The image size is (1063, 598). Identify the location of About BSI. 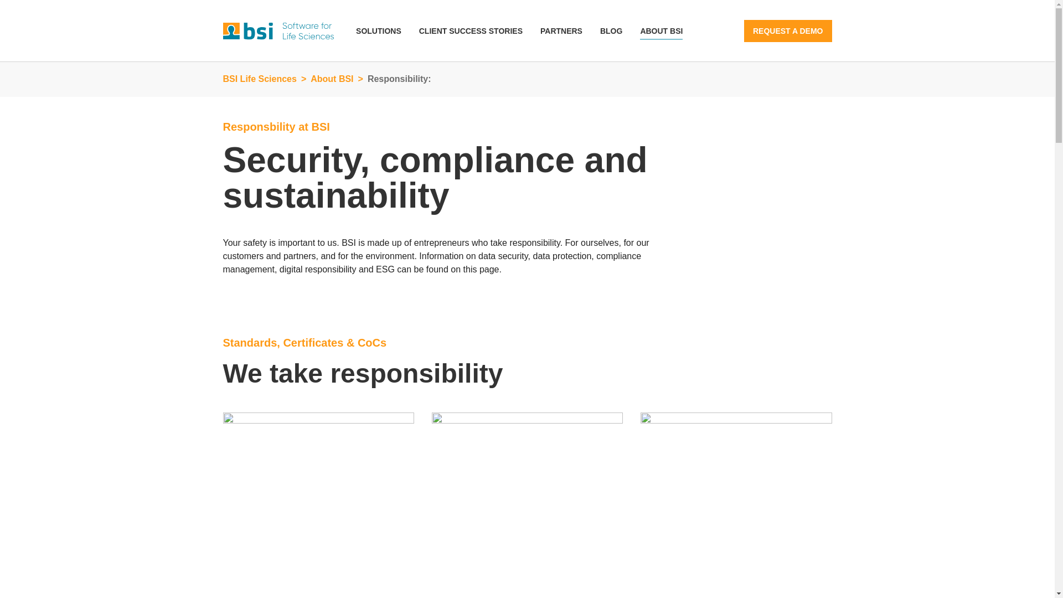
(331, 79).